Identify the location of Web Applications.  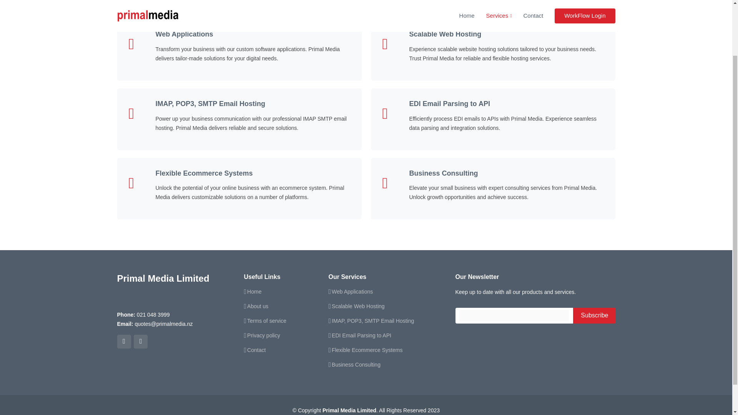
(352, 291).